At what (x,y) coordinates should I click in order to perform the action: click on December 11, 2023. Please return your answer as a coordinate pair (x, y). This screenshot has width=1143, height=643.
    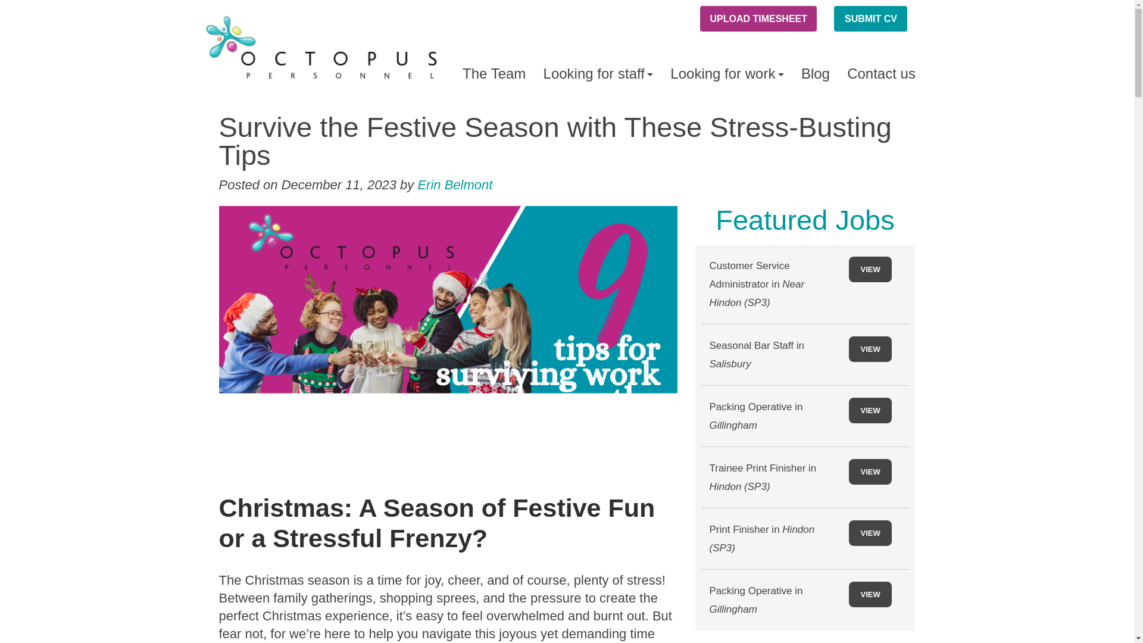
    Looking at the image, I should click on (339, 185).